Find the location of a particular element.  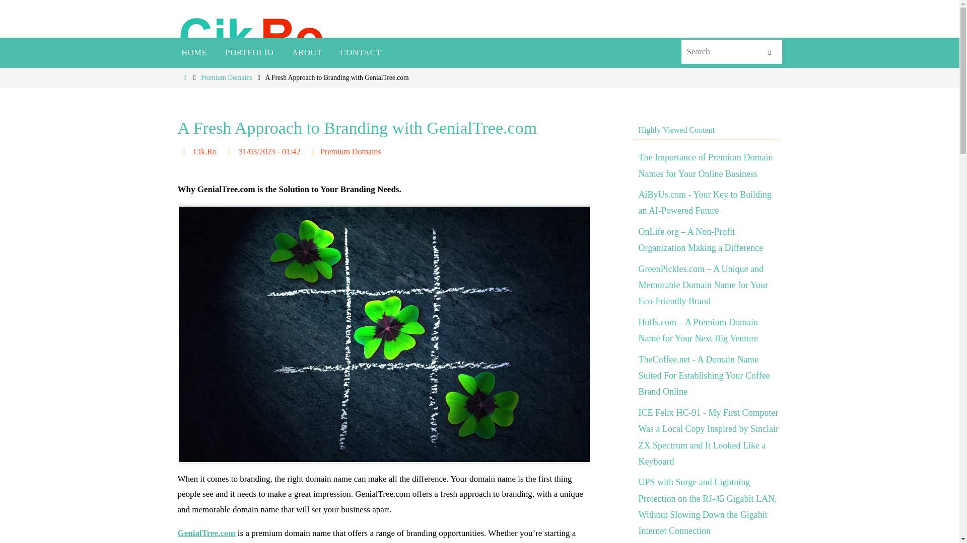

Search is located at coordinates (769, 52).